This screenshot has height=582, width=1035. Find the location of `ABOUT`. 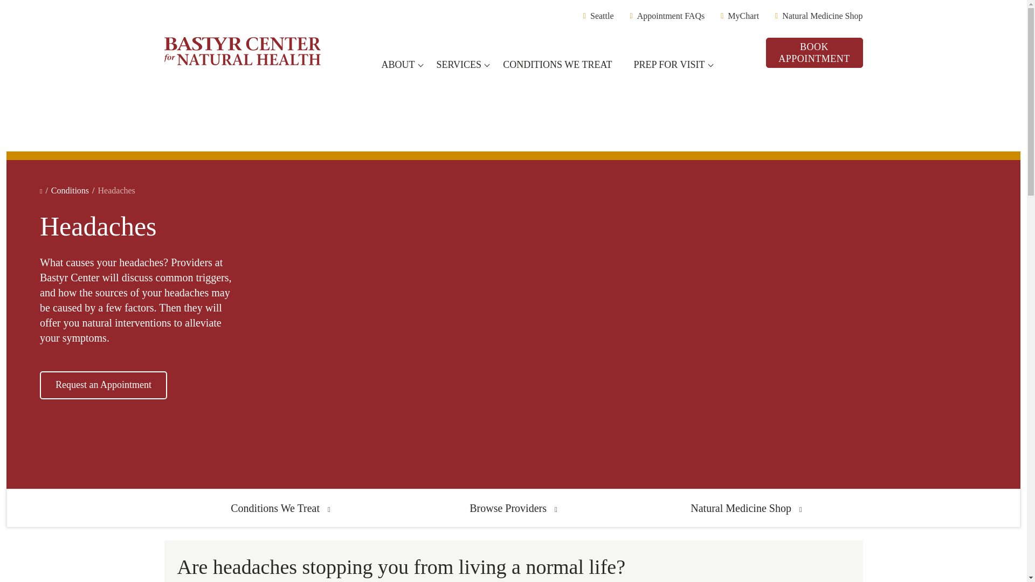

ABOUT is located at coordinates (402, 65).